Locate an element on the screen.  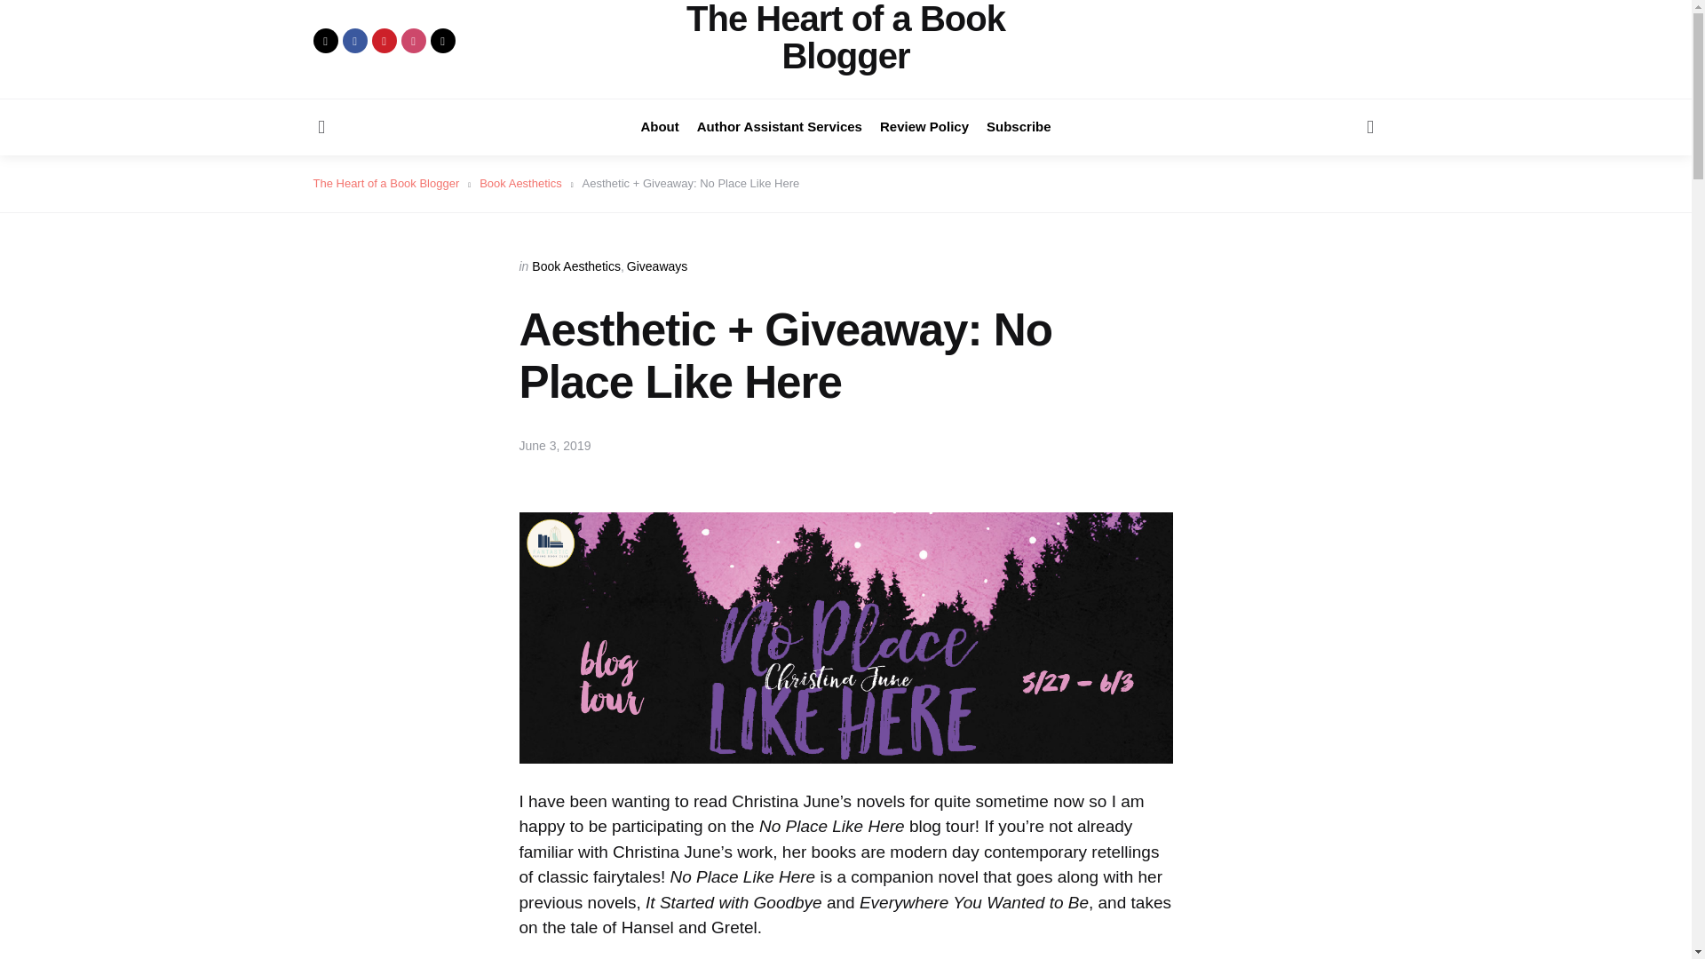
Book Aesthetics is located at coordinates (575, 266).